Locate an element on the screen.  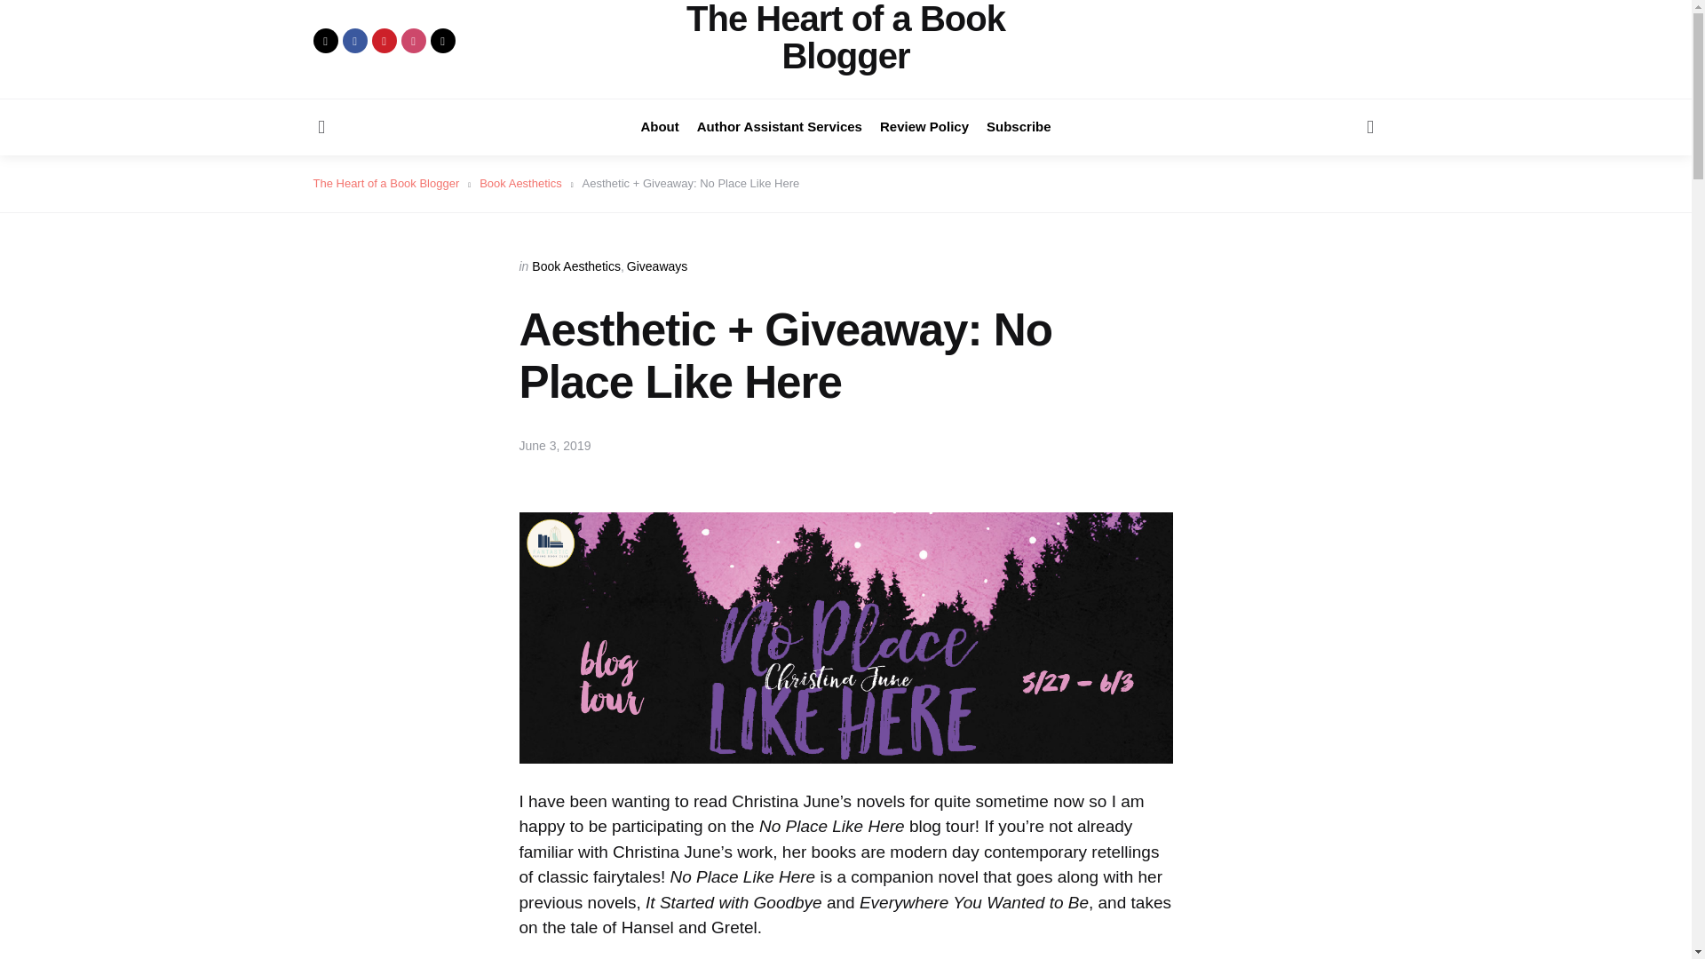
Book Aesthetics is located at coordinates (575, 266).